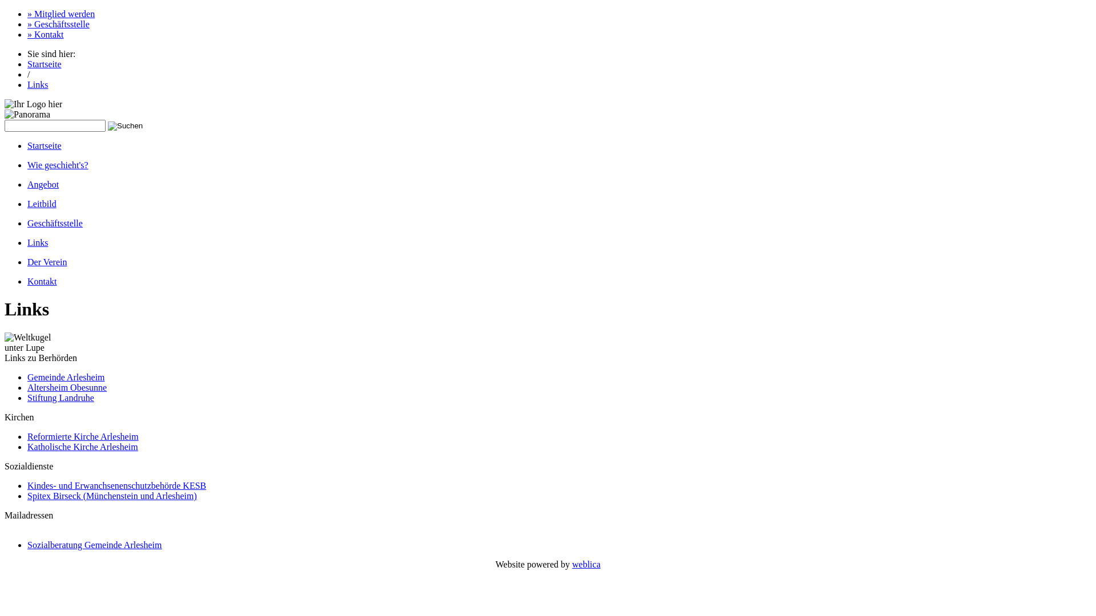 This screenshot has height=616, width=1096. What do you see at coordinates (58, 165) in the screenshot?
I see `Wie geschieht's?` at bounding box center [58, 165].